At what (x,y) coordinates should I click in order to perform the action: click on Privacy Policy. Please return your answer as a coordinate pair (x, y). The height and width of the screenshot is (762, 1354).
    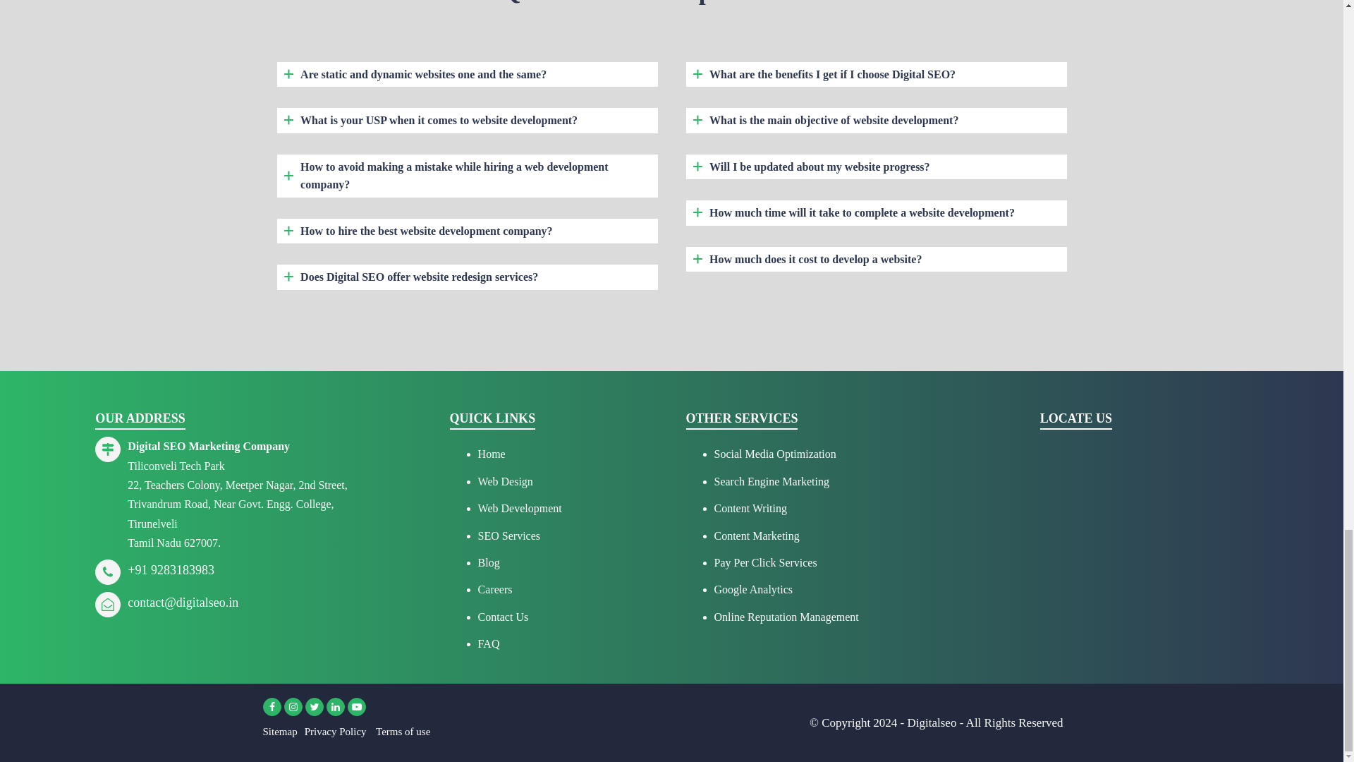
    Looking at the image, I should click on (336, 732).